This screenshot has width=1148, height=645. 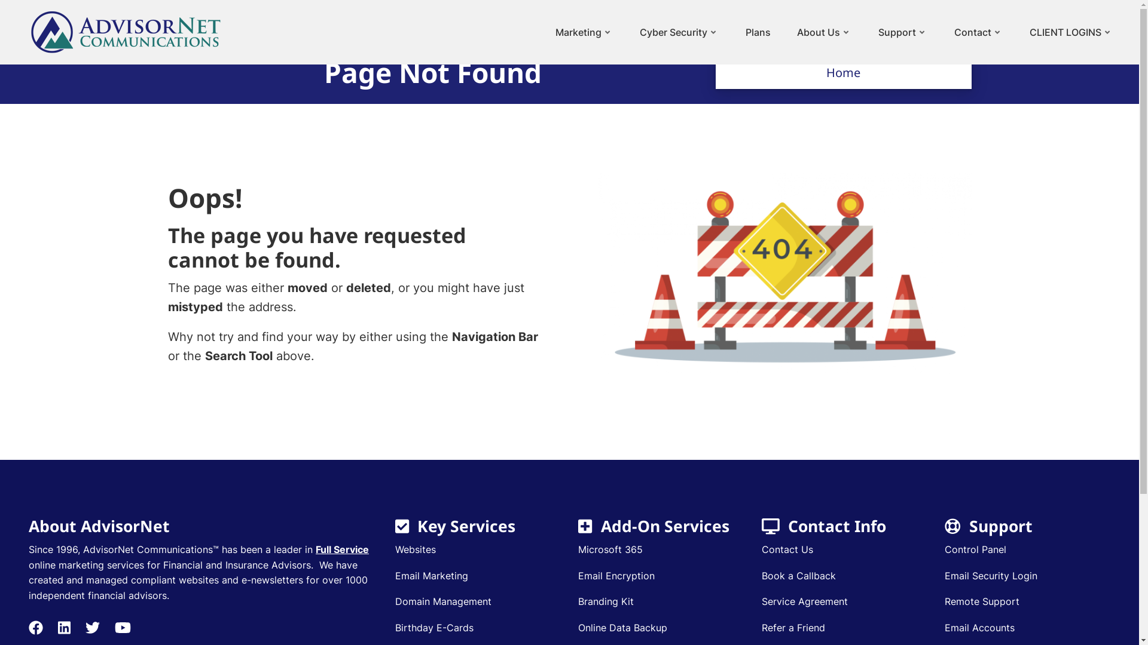 I want to click on Remote Support, so click(x=982, y=602).